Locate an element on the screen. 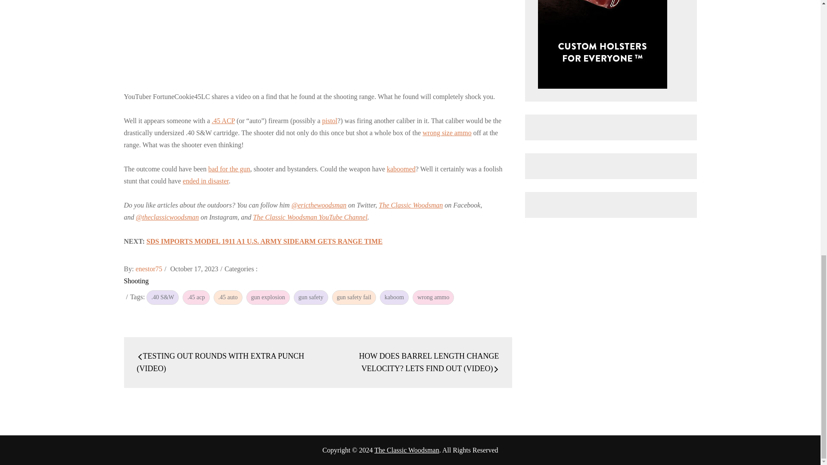  kaboomed is located at coordinates (401, 169).